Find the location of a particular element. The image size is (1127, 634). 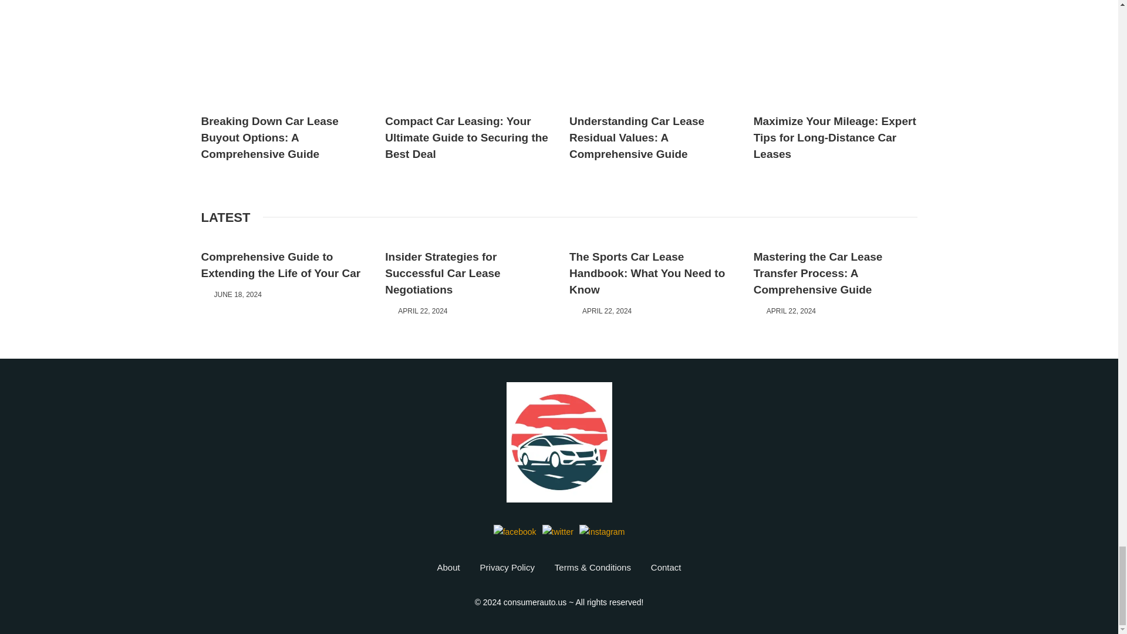

Insider Strategies for Successful Car Lease Negotiations is located at coordinates (443, 275).